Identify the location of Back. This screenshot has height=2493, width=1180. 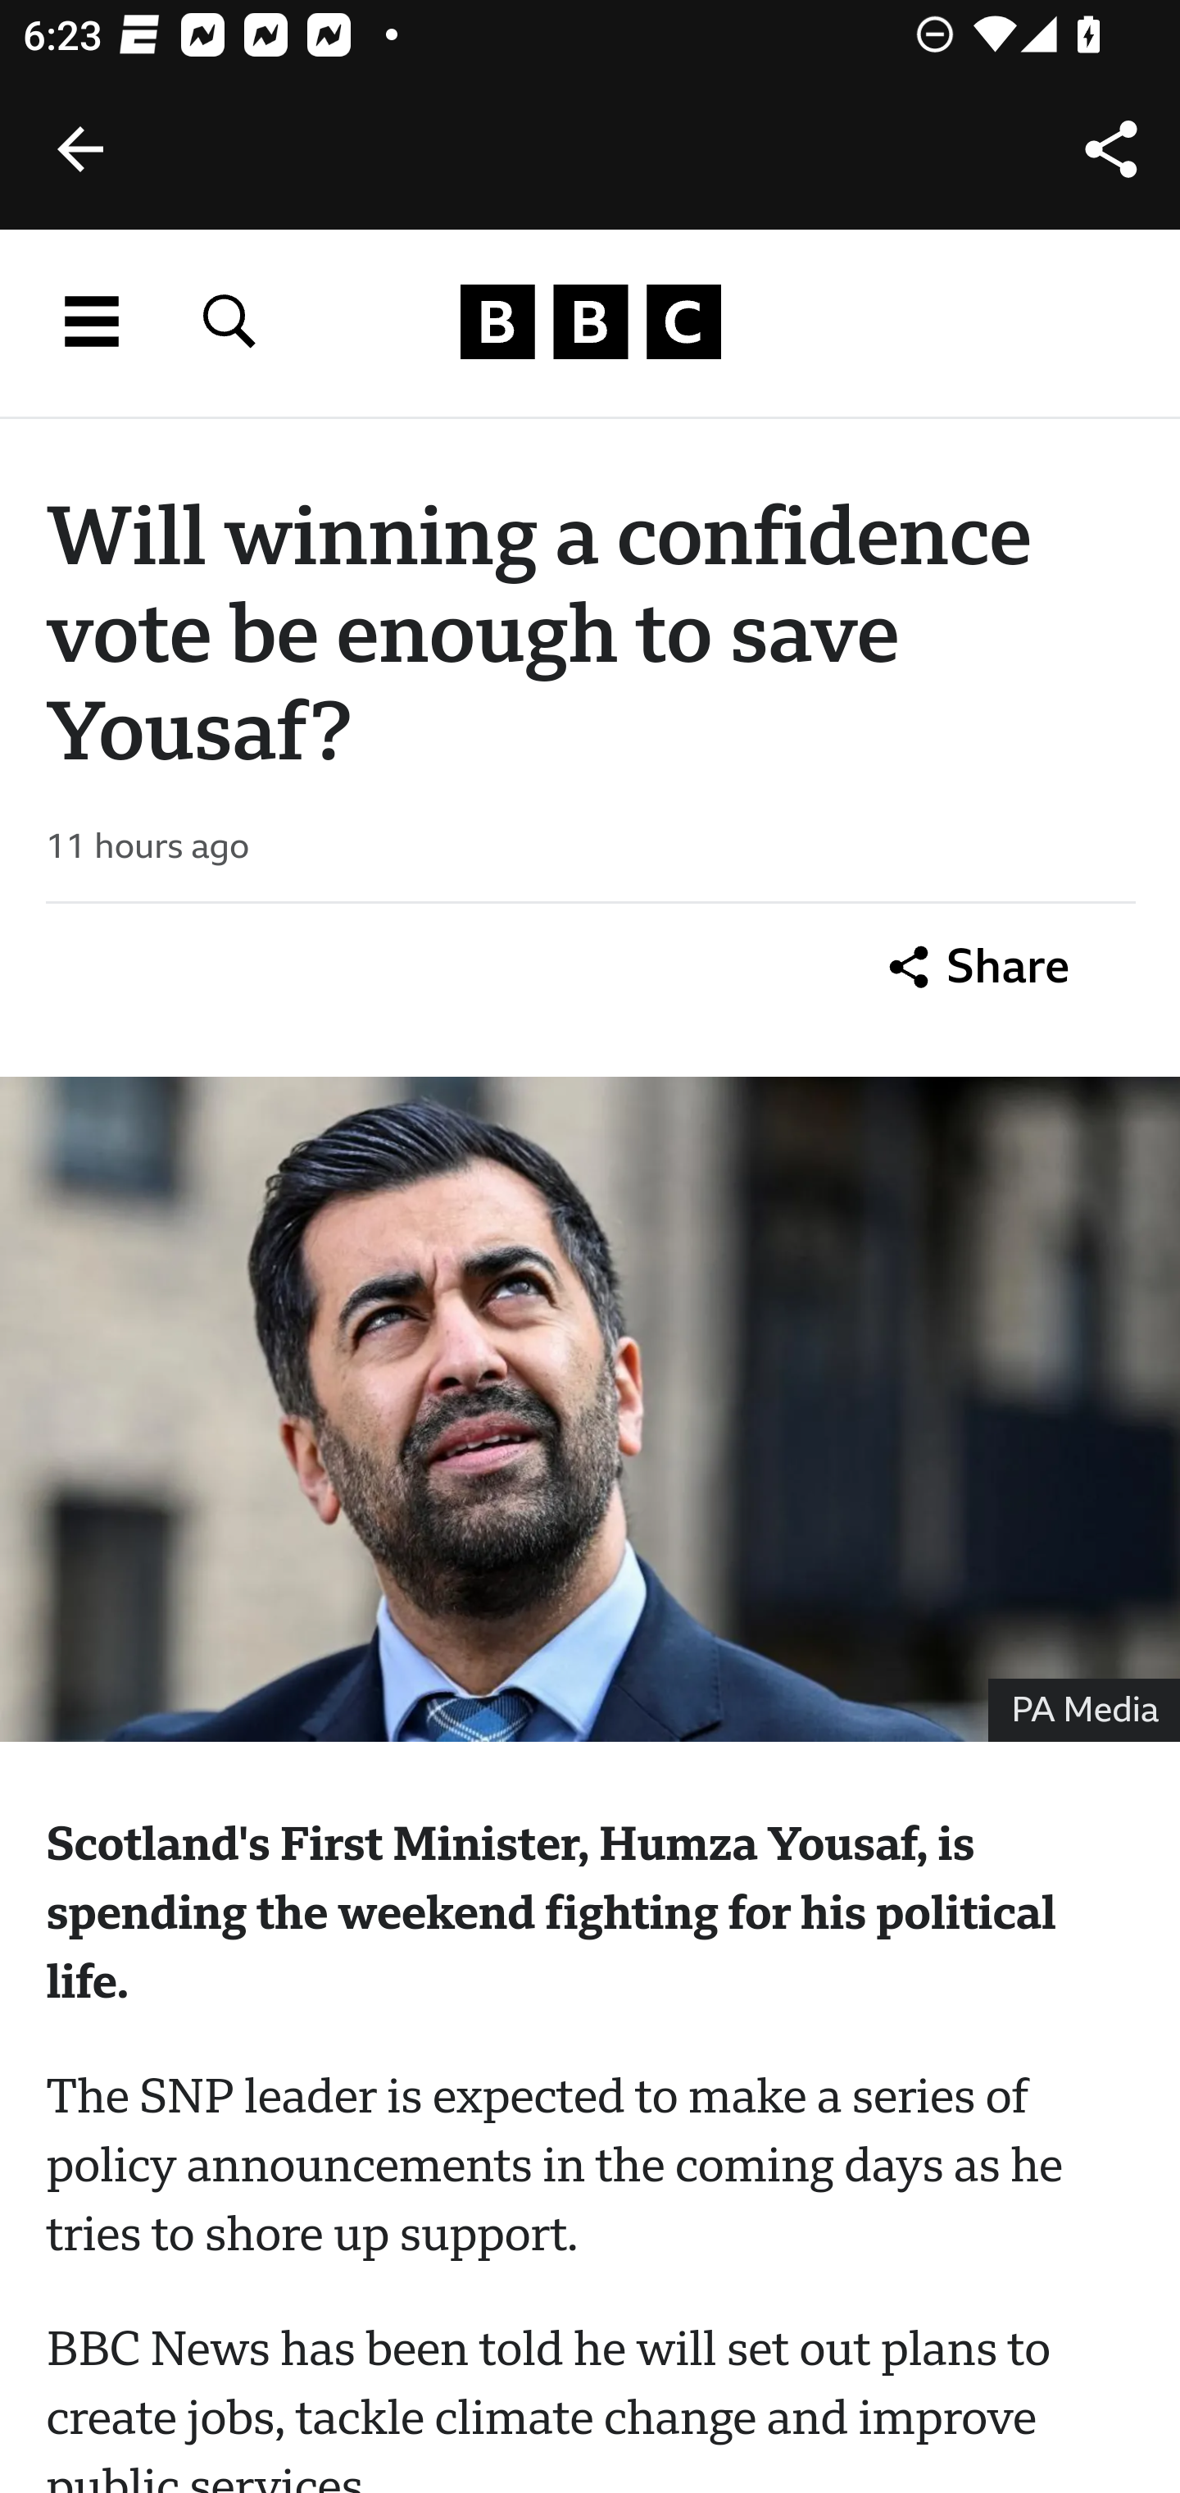
(80, 149).